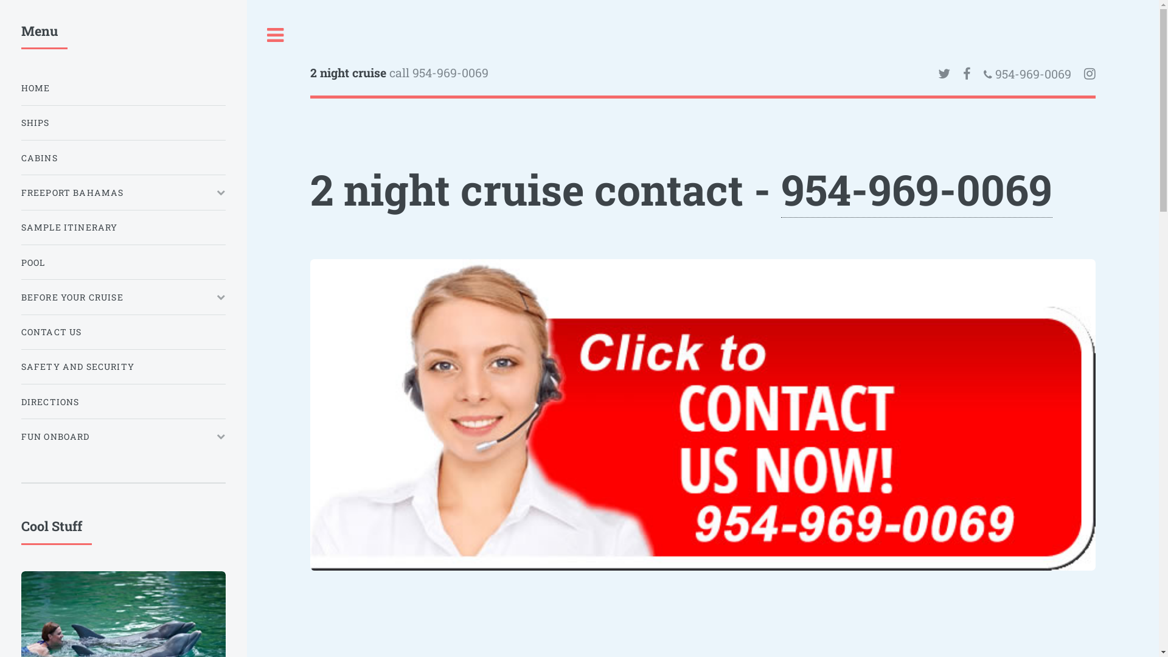  Describe the element at coordinates (123, 401) in the screenshot. I see `DIRECTIONS` at that location.